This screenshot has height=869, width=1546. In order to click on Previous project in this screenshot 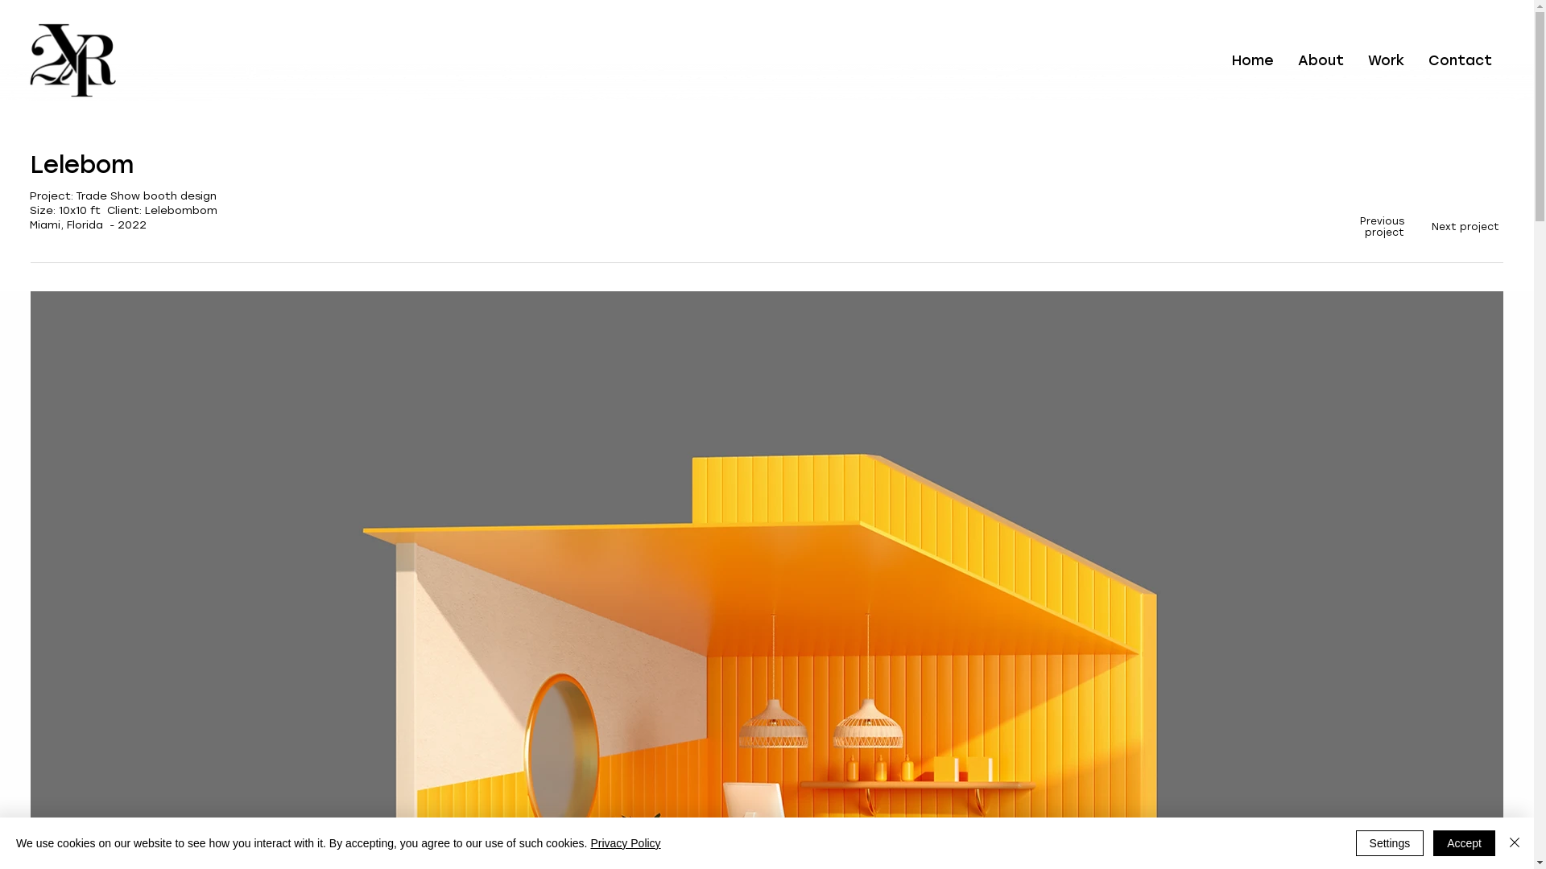, I will do `click(1382, 227)`.